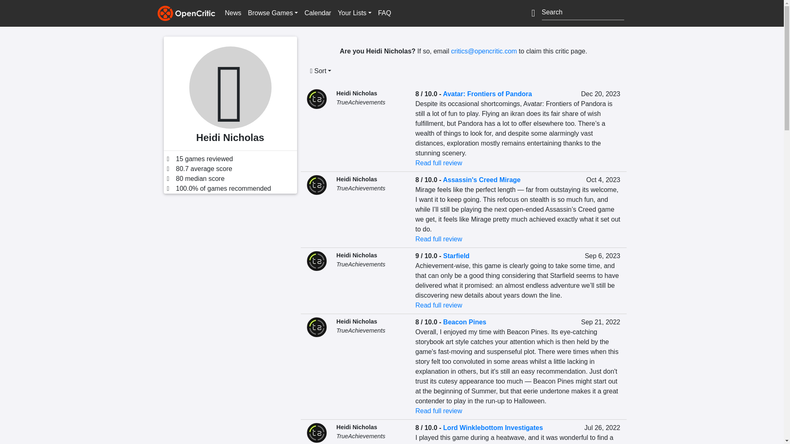 This screenshot has width=790, height=444. What do you see at coordinates (384, 13) in the screenshot?
I see `FAQ` at bounding box center [384, 13].